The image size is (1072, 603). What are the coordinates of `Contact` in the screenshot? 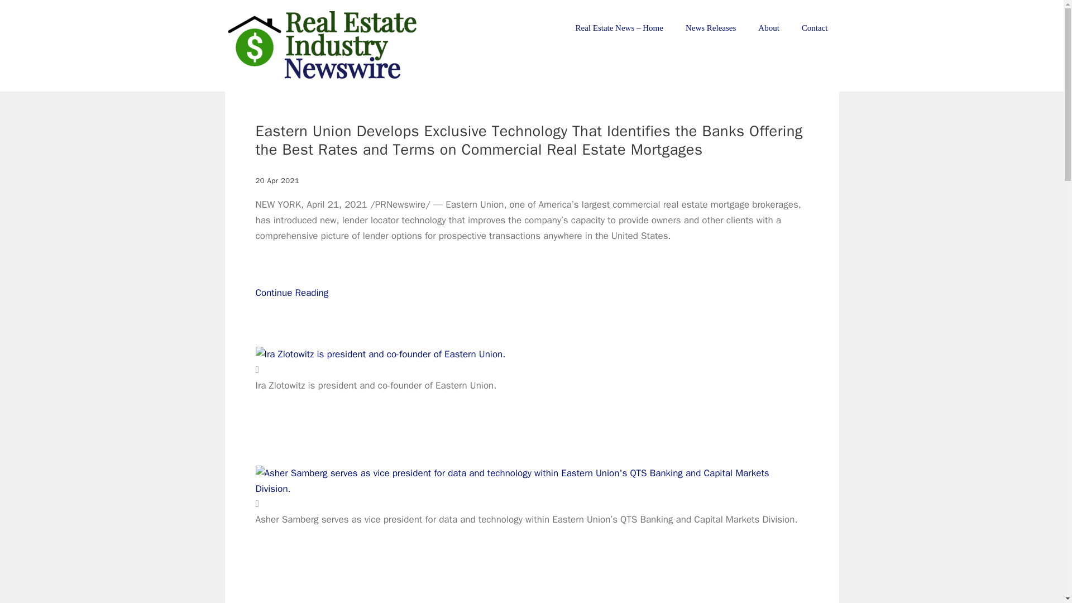 It's located at (815, 28).